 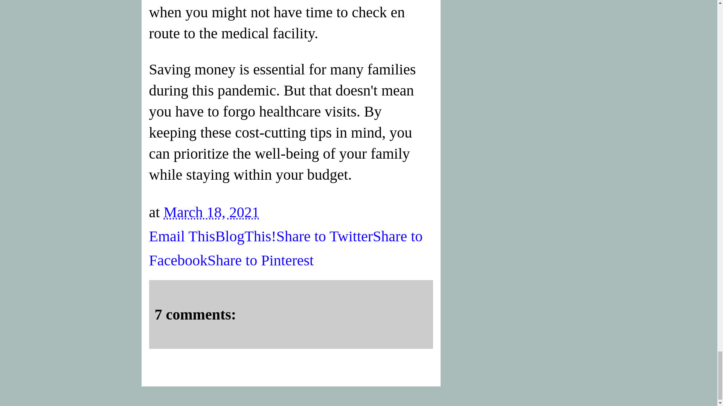 I want to click on Share to Facebook, so click(x=286, y=248).